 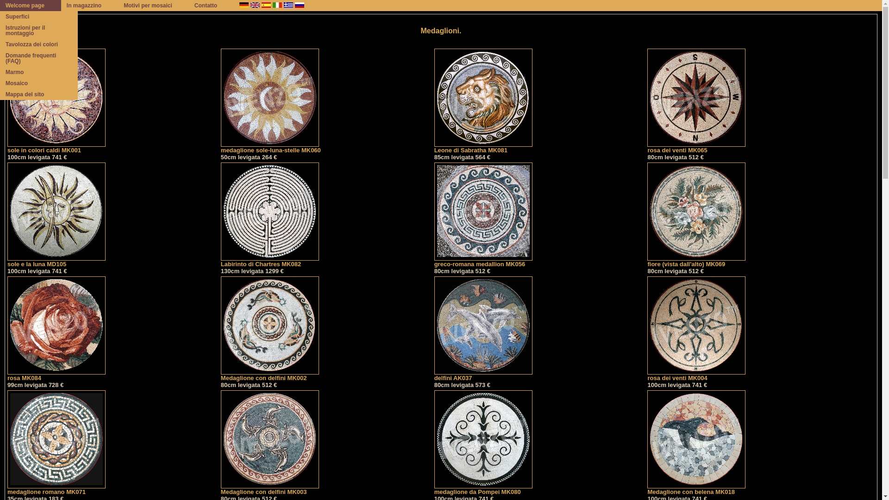 I want to click on Mosaico rosa  dei  venti, so click(x=696, y=98).